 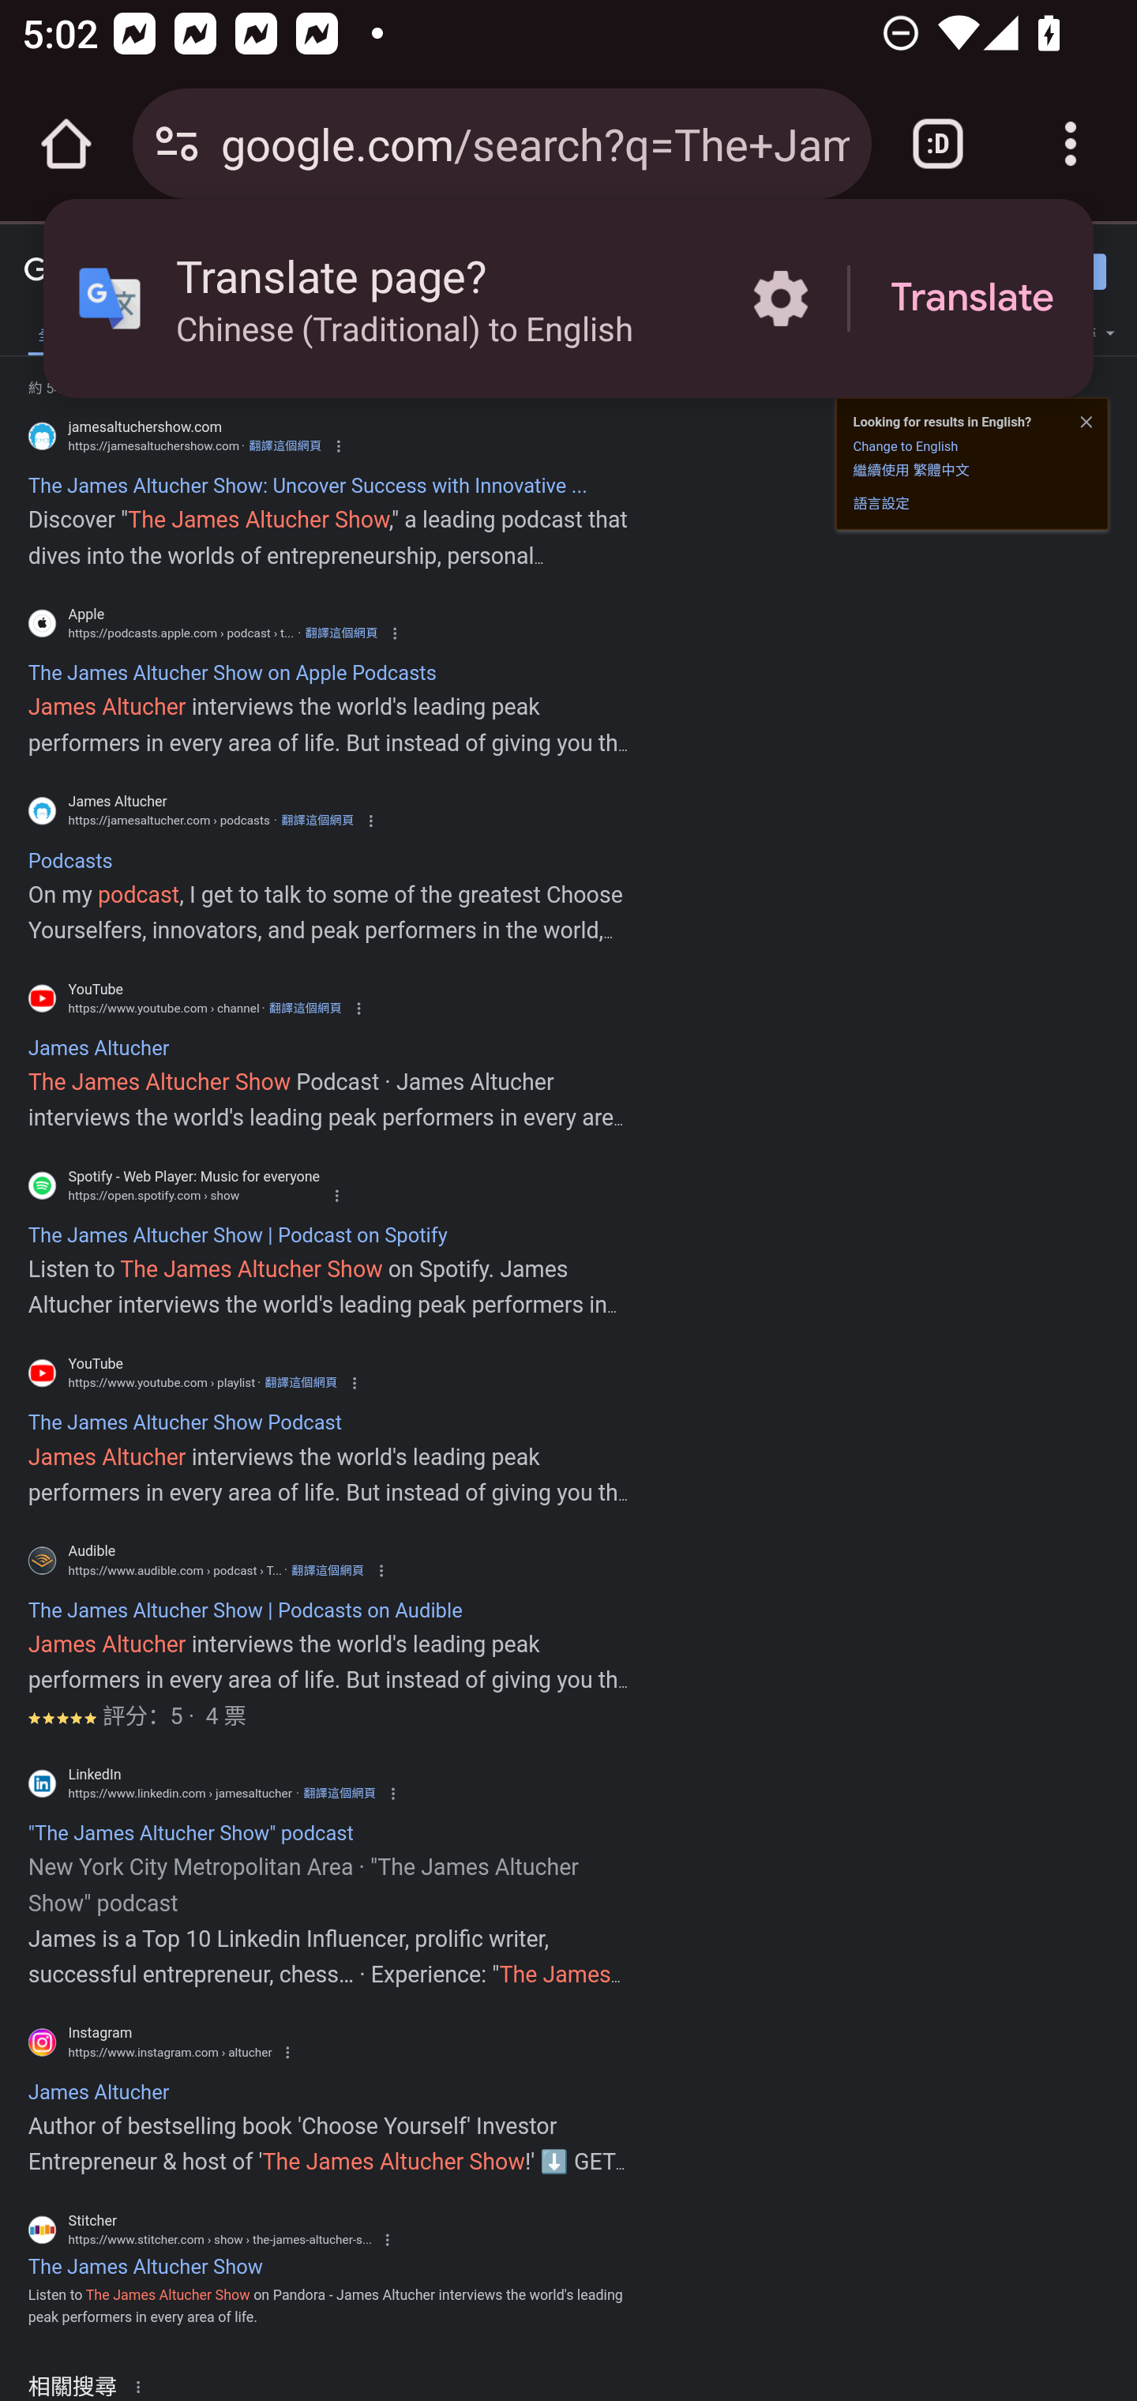 I want to click on Customize and control Google Chrome, so click(x=1071, y=144).